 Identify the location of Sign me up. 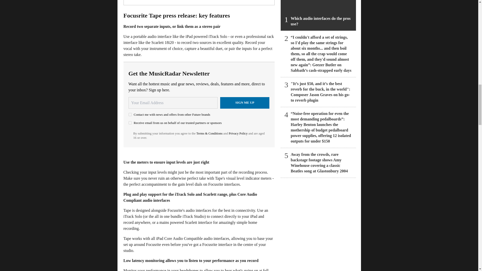
(245, 103).